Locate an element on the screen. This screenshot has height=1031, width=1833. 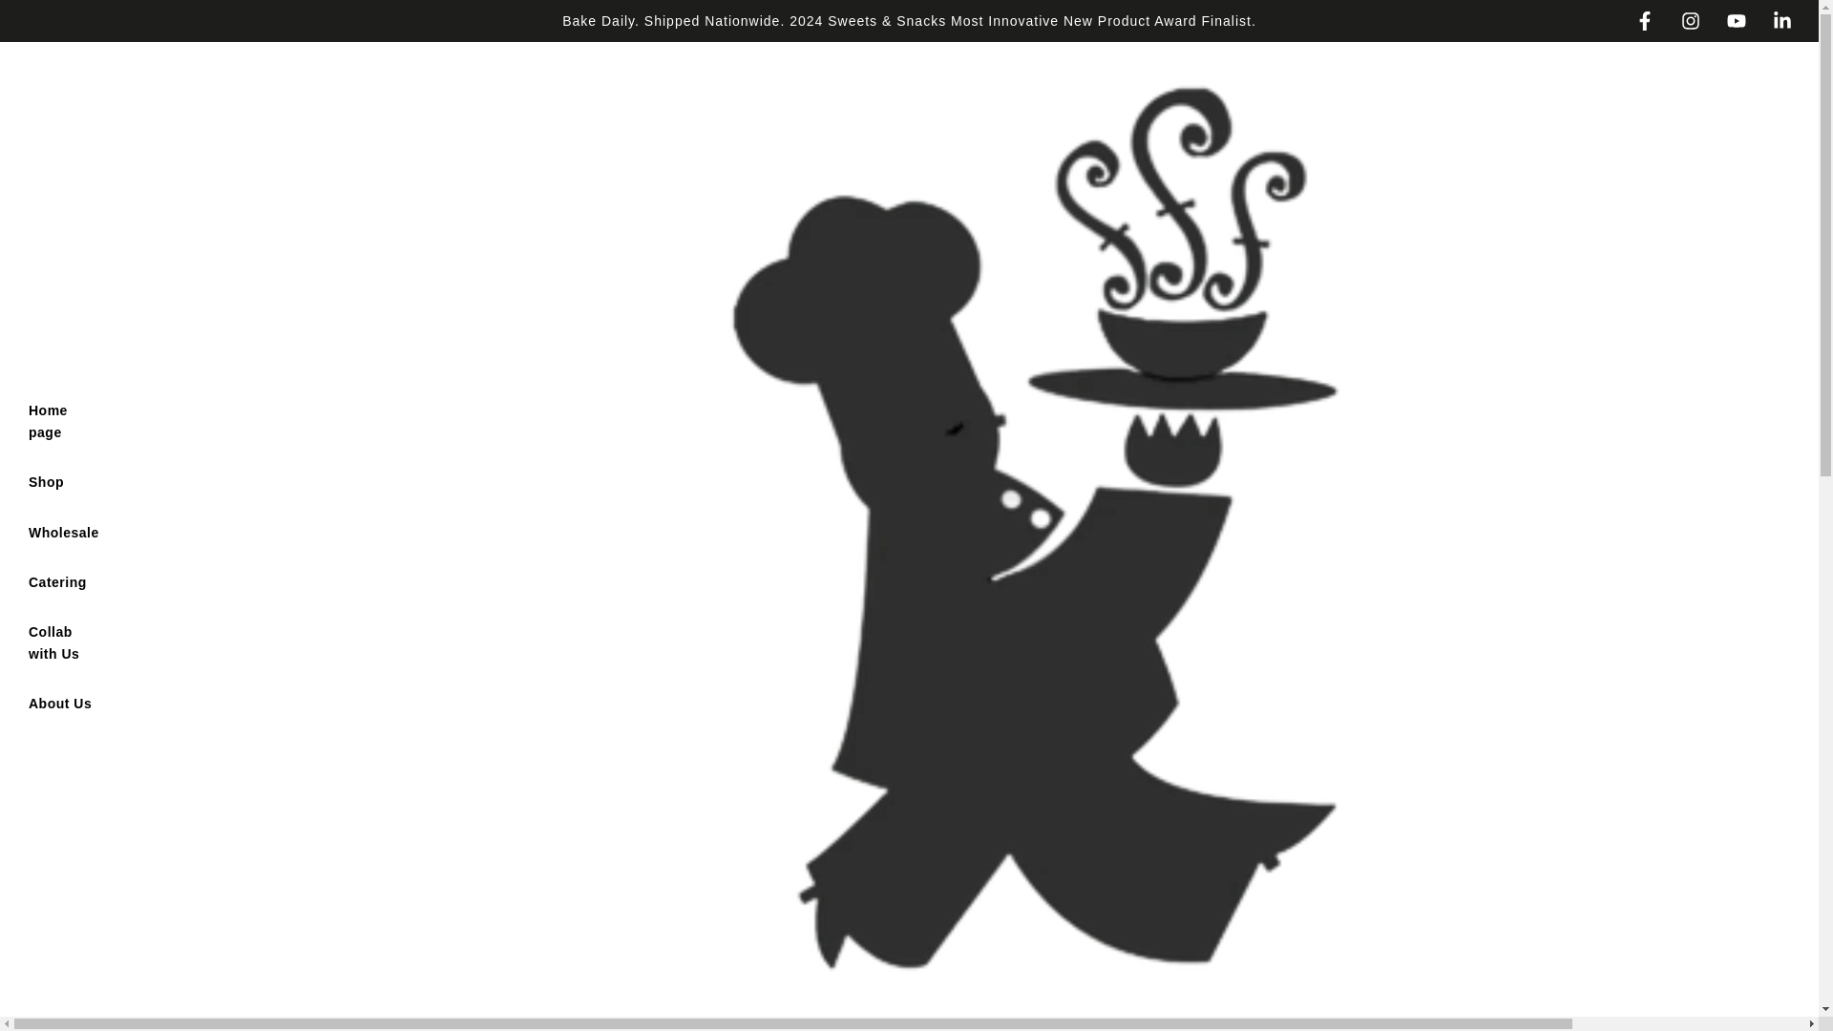
Catering is located at coordinates (57, 582).